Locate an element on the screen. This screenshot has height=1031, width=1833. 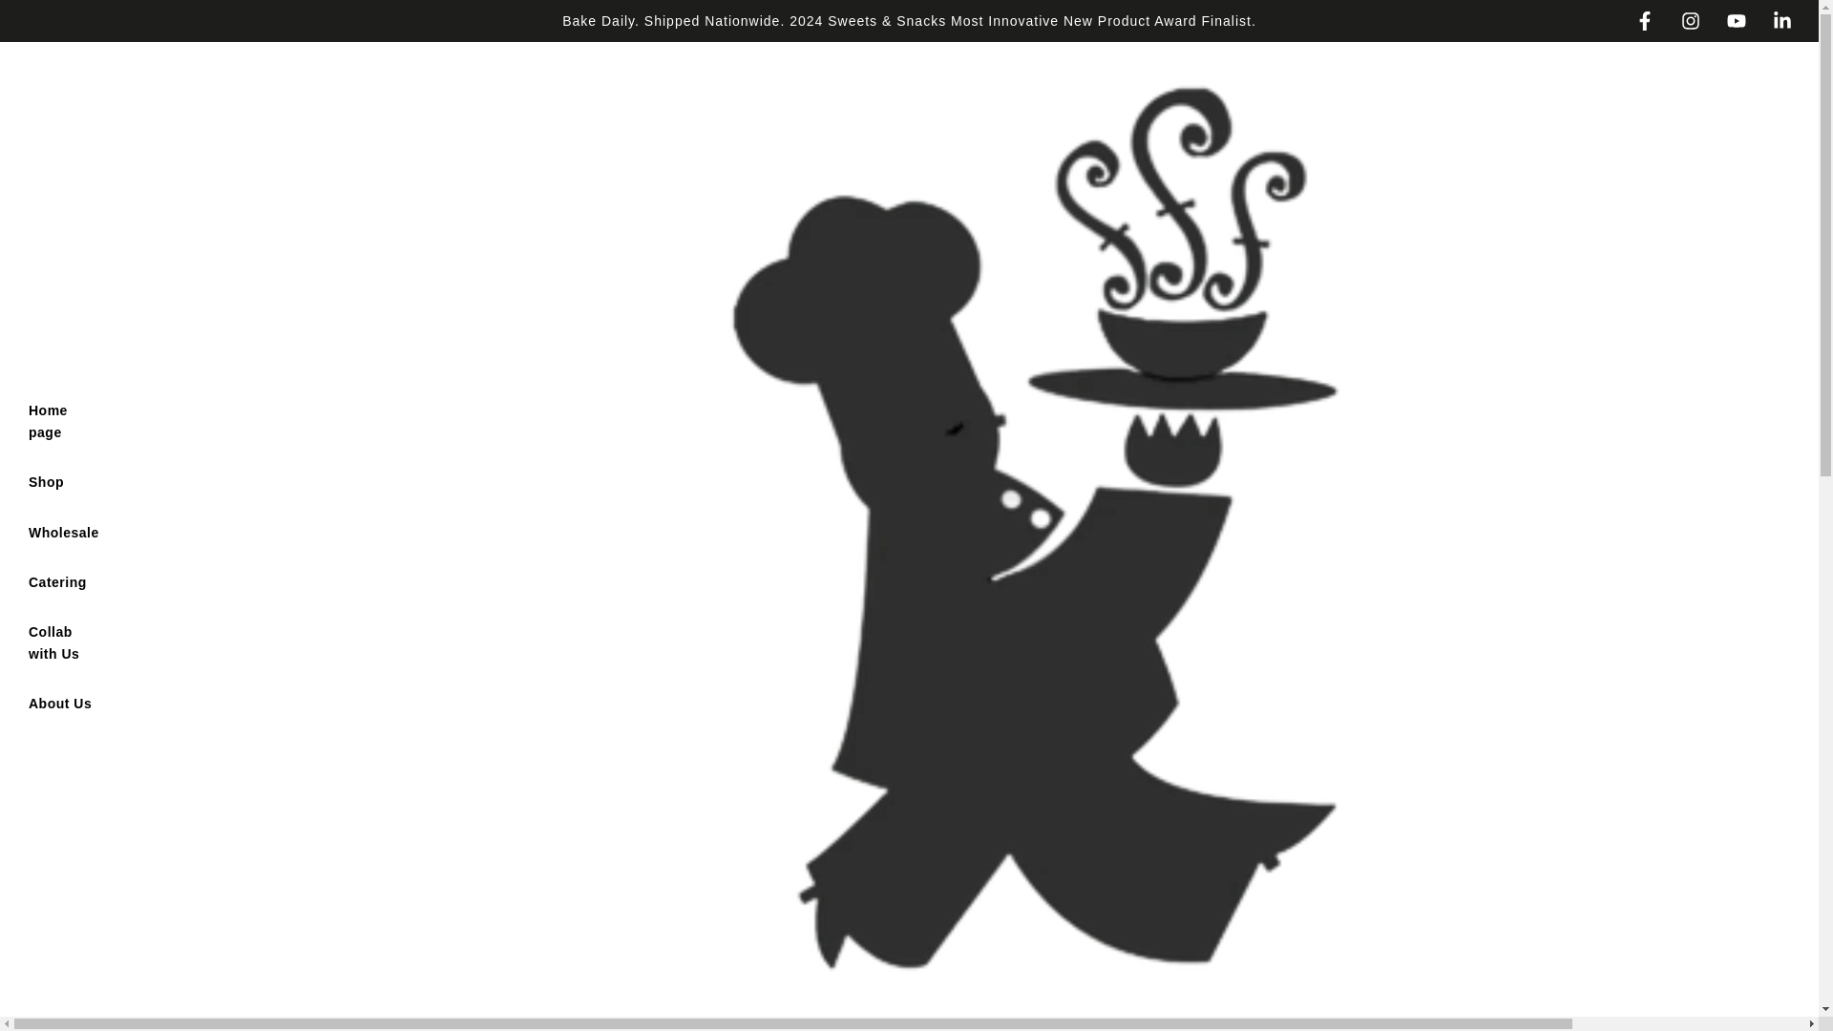
Catering is located at coordinates (57, 582).